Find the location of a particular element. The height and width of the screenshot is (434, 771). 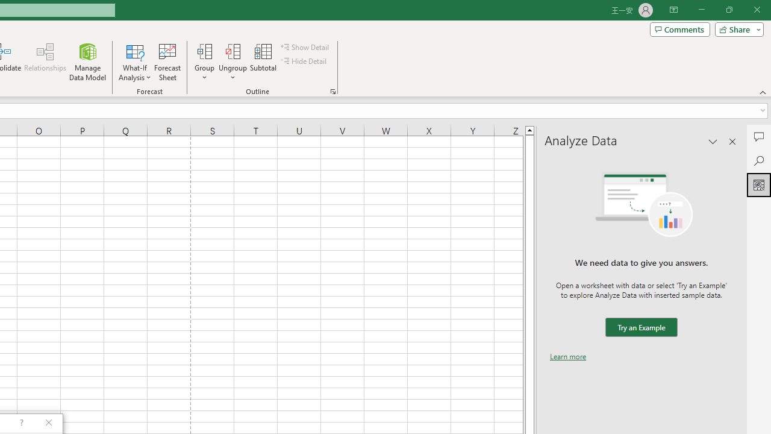

Ungroup... is located at coordinates (233, 61).